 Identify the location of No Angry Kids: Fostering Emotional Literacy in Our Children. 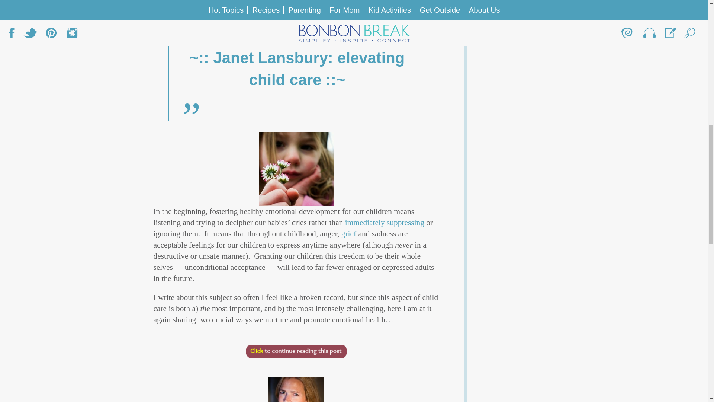
(296, 169).